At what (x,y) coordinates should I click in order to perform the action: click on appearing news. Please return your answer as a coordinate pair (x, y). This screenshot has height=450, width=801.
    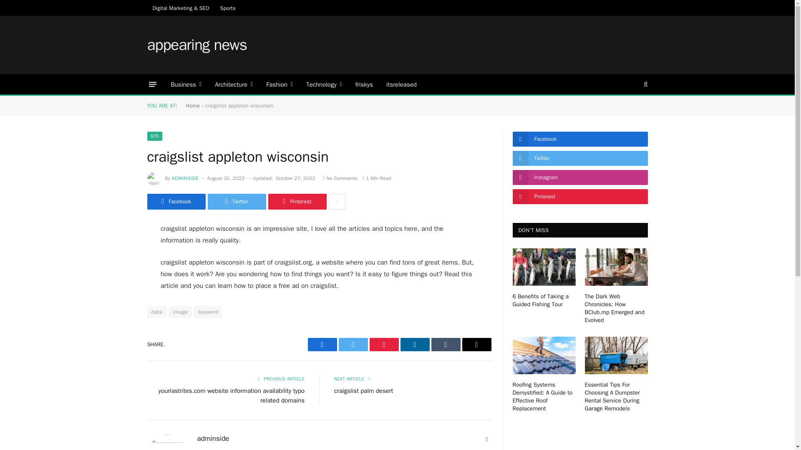
    Looking at the image, I should click on (196, 45).